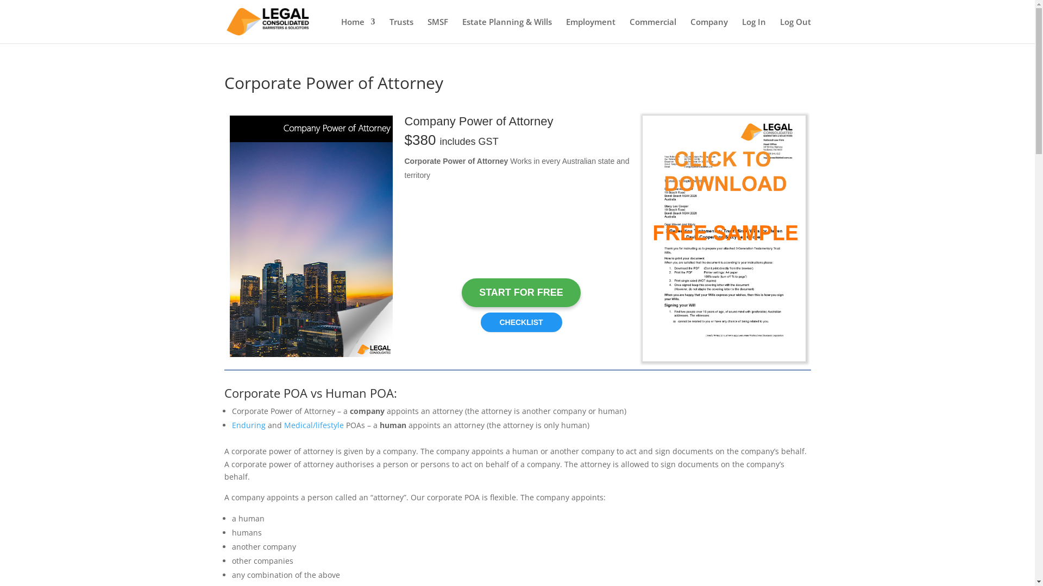  I want to click on Log Out, so click(795, 30).